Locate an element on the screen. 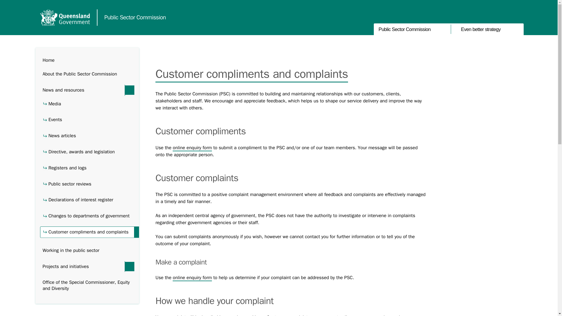  Home is located at coordinates (87, 60).